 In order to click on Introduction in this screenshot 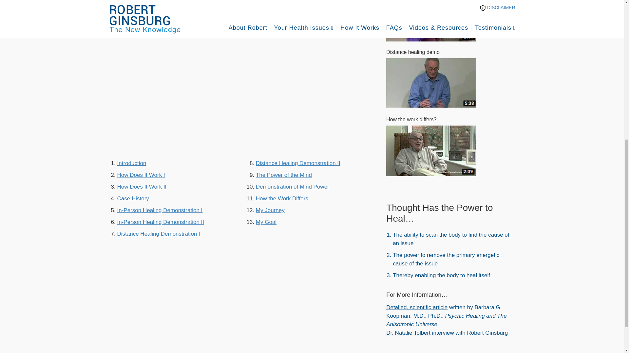, I will do `click(132, 163)`.